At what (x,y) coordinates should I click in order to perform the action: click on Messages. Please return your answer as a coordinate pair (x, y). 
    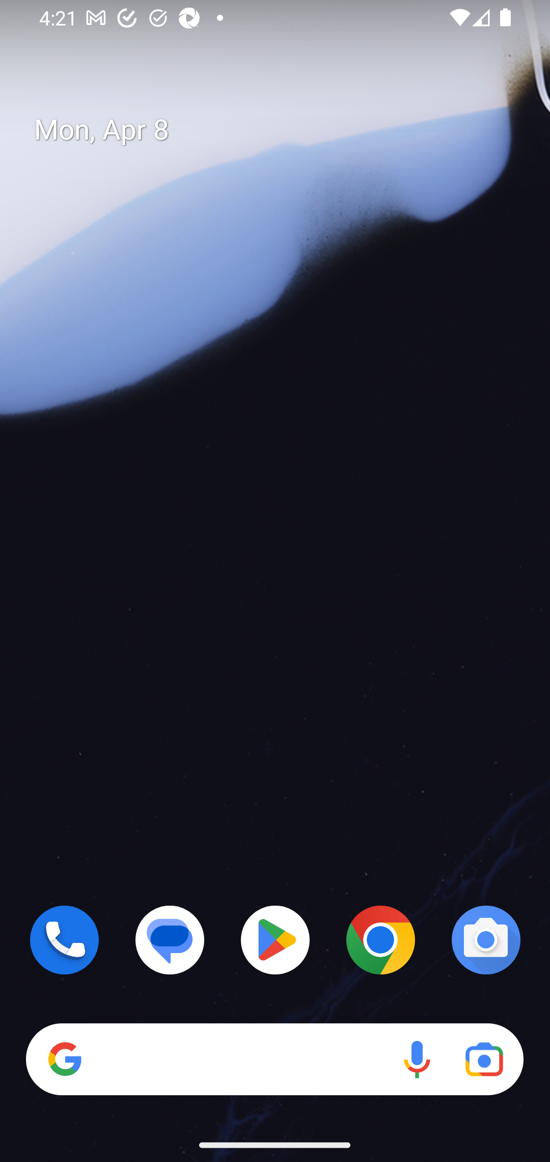
    Looking at the image, I should click on (170, 940).